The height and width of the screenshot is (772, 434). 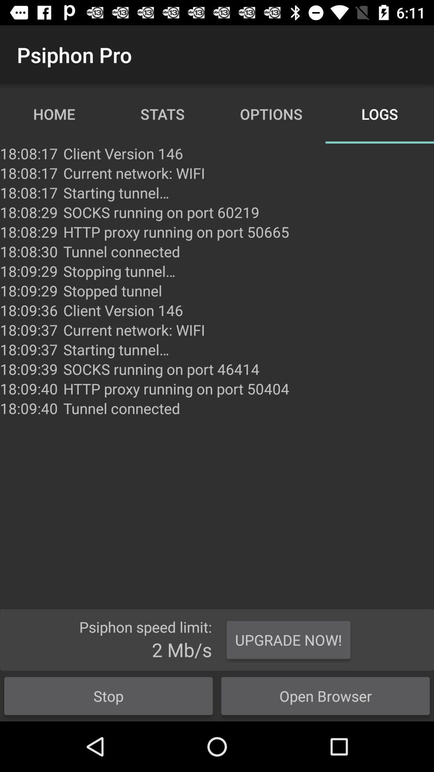 What do you see at coordinates (113, 290) in the screenshot?
I see `press item next to the 18:09:29 icon` at bounding box center [113, 290].